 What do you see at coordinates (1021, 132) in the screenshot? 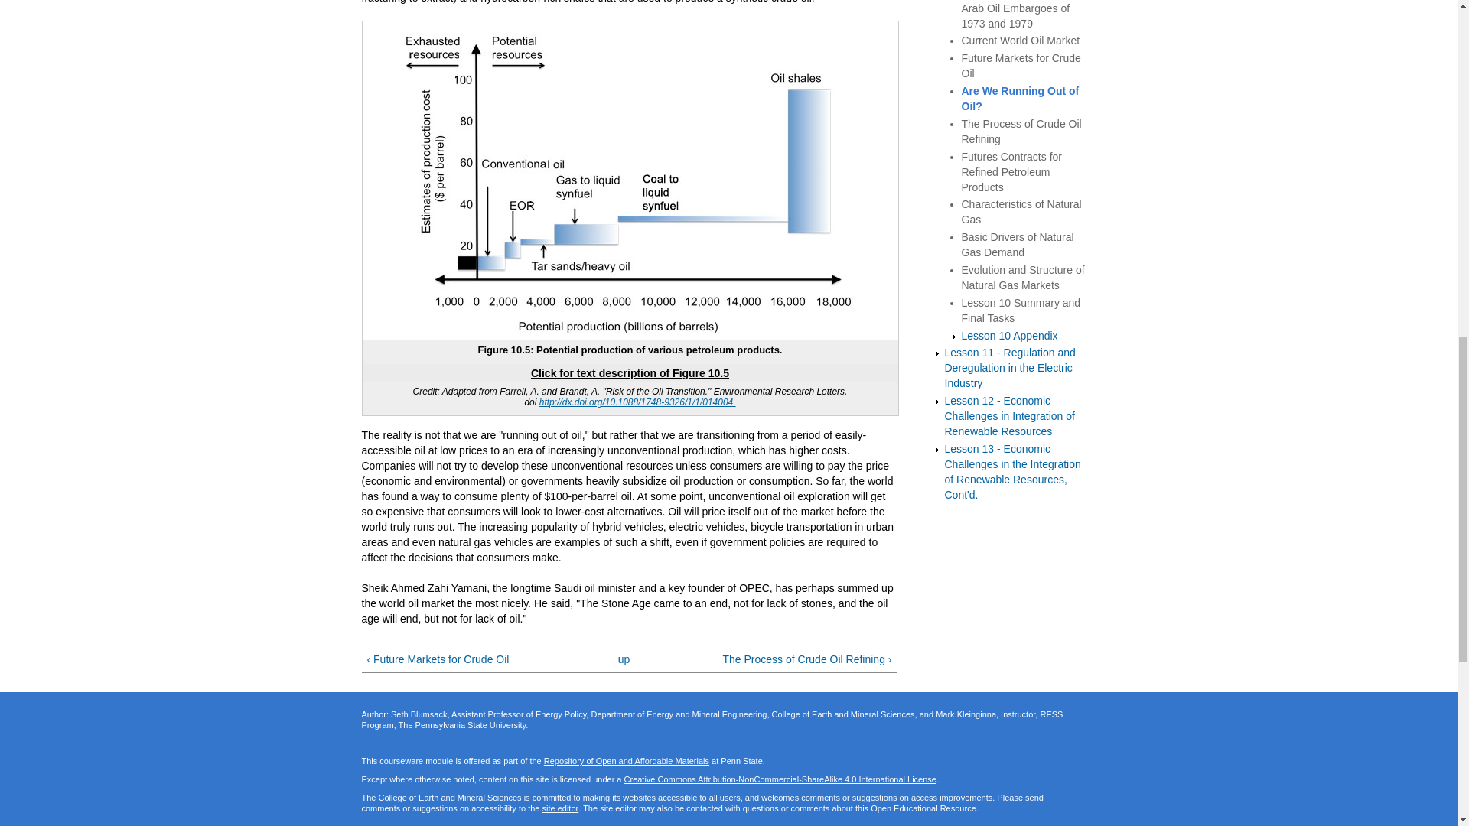
I see `The Process of Crude Oil Refining` at bounding box center [1021, 132].